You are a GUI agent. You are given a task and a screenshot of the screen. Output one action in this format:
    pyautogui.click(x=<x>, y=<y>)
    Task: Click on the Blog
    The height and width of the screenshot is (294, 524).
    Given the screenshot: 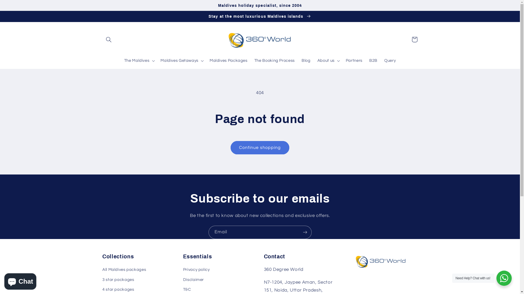 What is the action you would take?
    pyautogui.click(x=306, y=61)
    